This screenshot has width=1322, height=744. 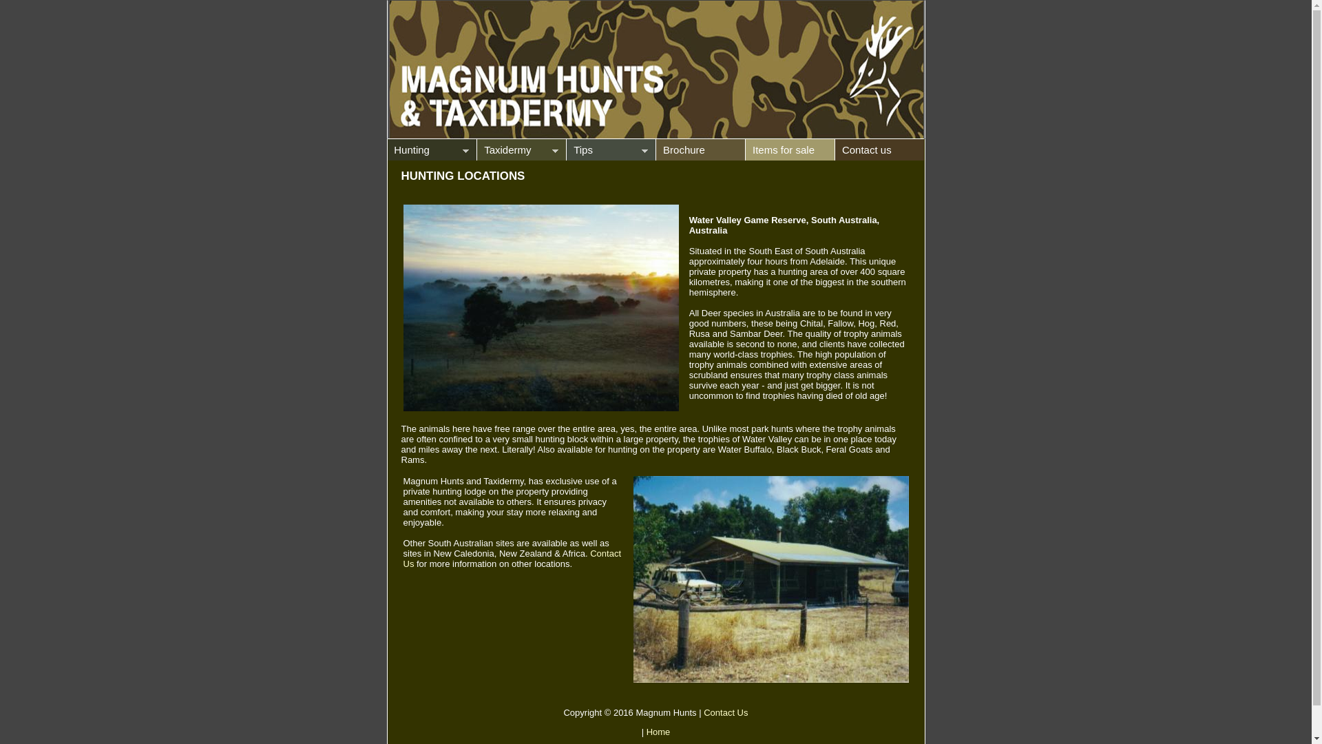 What do you see at coordinates (700, 149) in the screenshot?
I see `Brochure` at bounding box center [700, 149].